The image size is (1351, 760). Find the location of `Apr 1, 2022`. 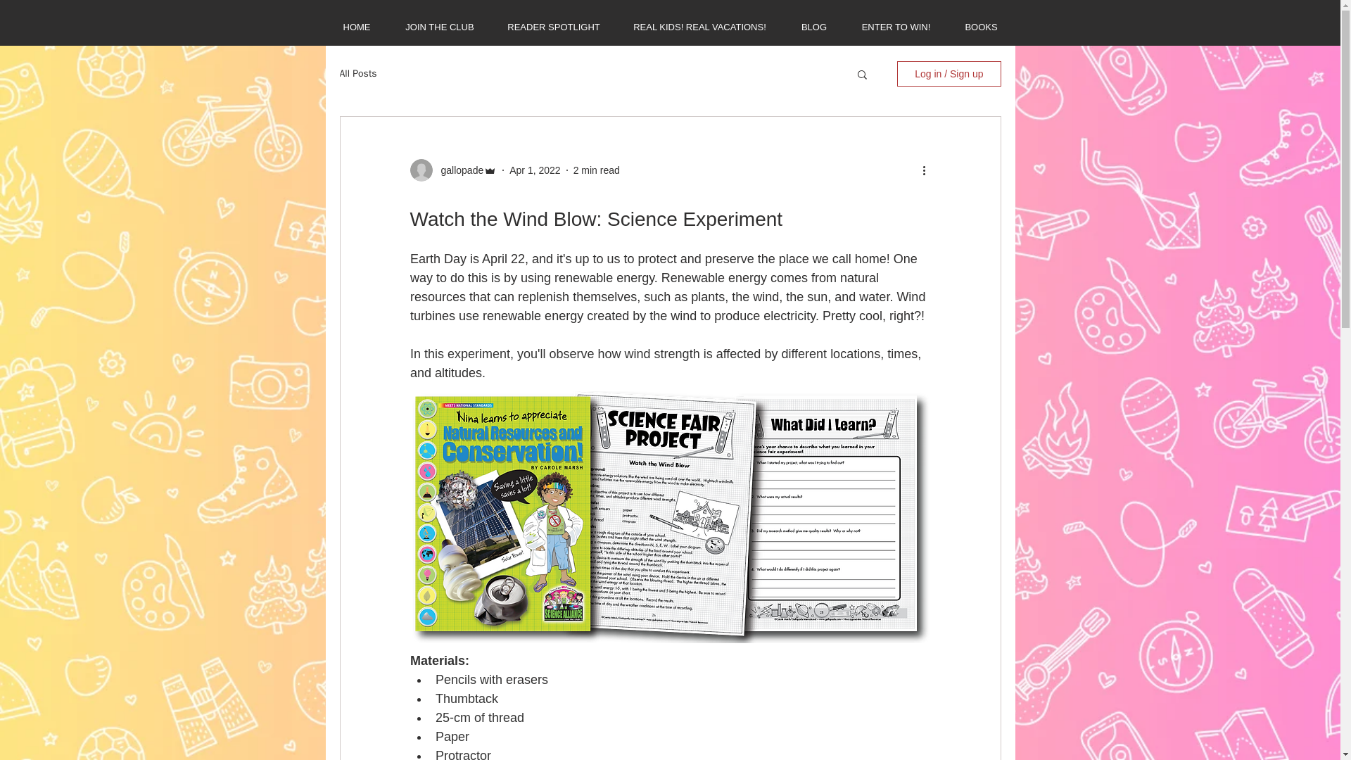

Apr 1, 2022 is located at coordinates (535, 170).